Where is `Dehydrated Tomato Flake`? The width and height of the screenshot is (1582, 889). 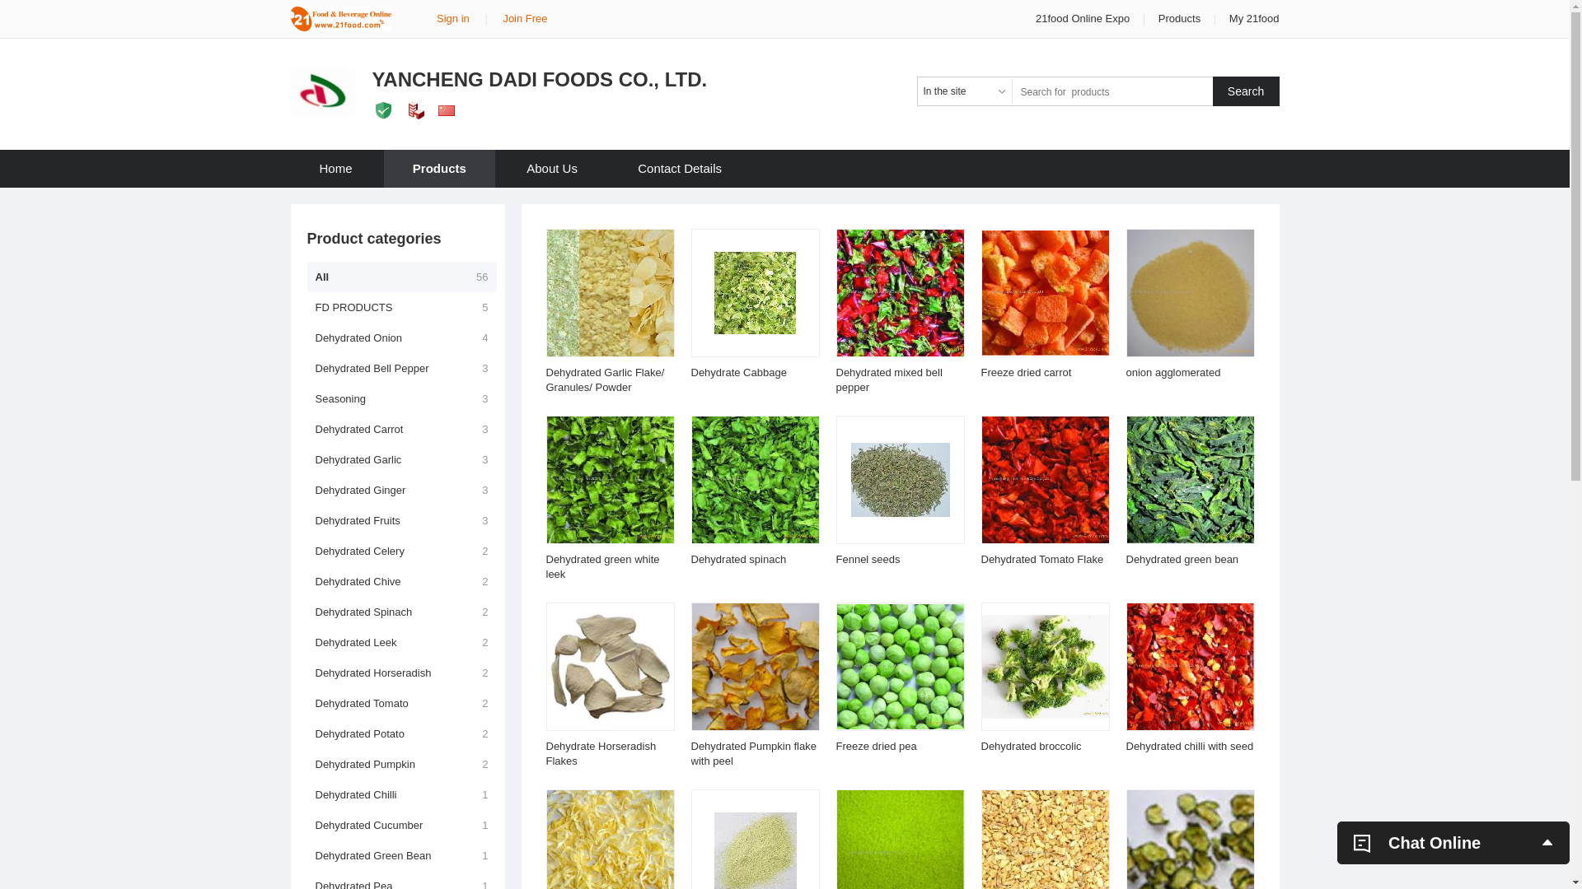
Dehydrated Tomato Flake is located at coordinates (1041, 560).